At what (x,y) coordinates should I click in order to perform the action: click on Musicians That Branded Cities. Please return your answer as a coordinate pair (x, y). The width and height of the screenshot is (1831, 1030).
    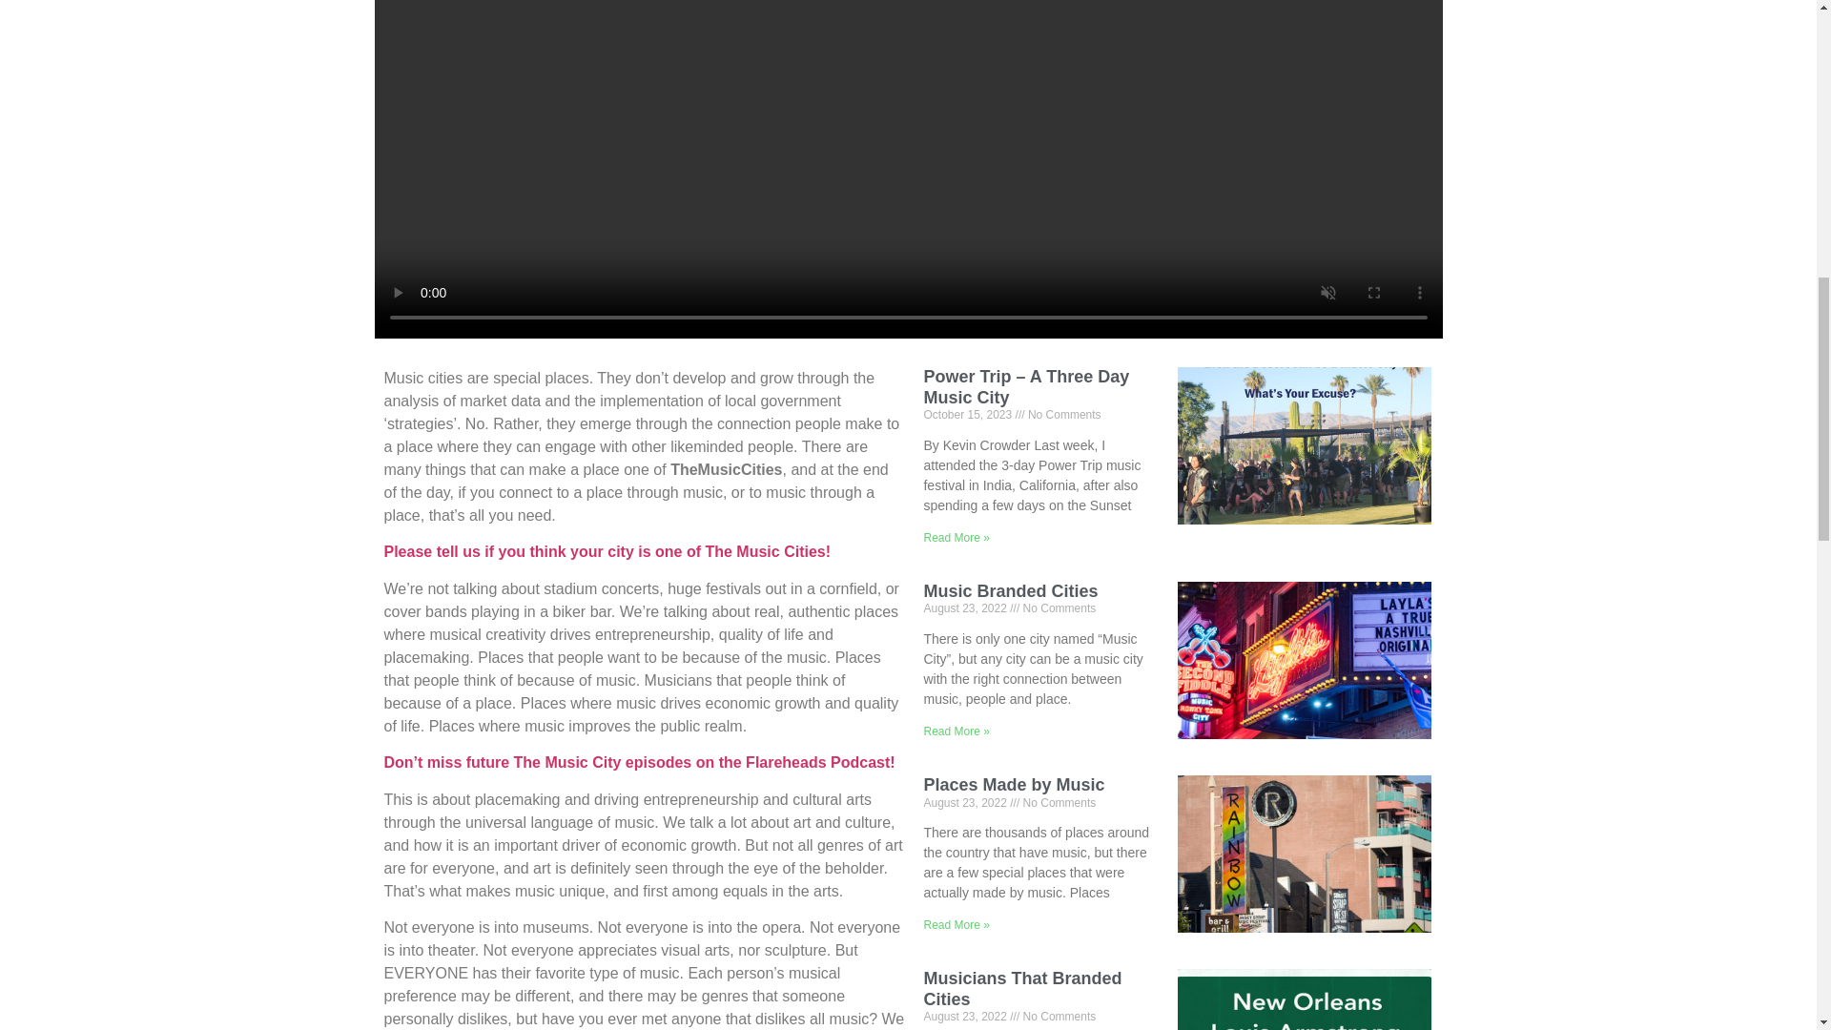
    Looking at the image, I should click on (1021, 989).